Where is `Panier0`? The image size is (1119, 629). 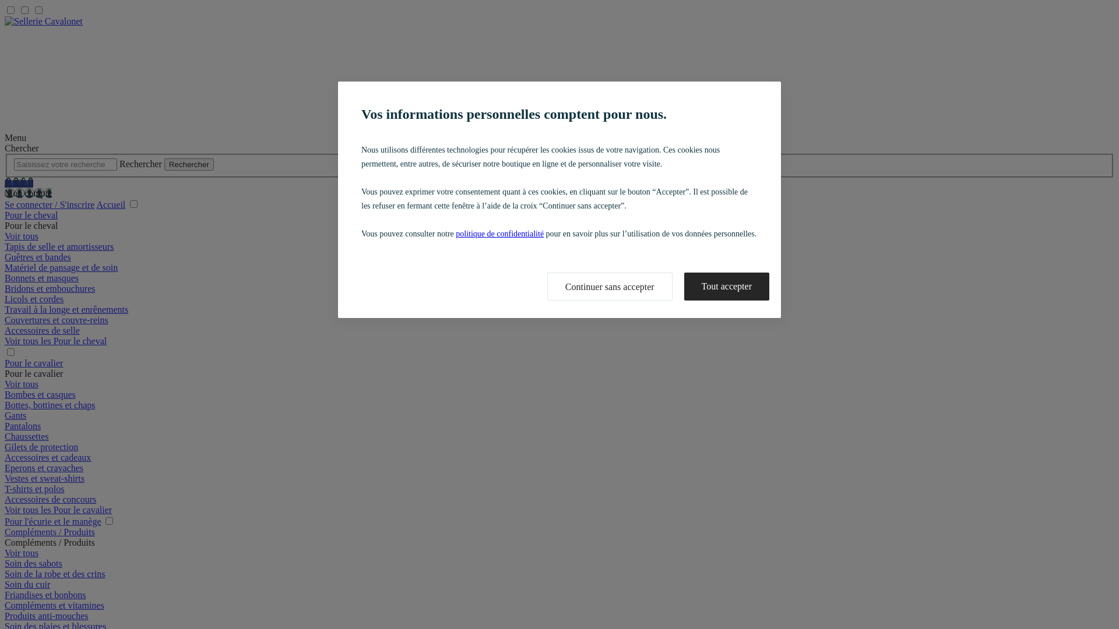 Panier0 is located at coordinates (19, 183).